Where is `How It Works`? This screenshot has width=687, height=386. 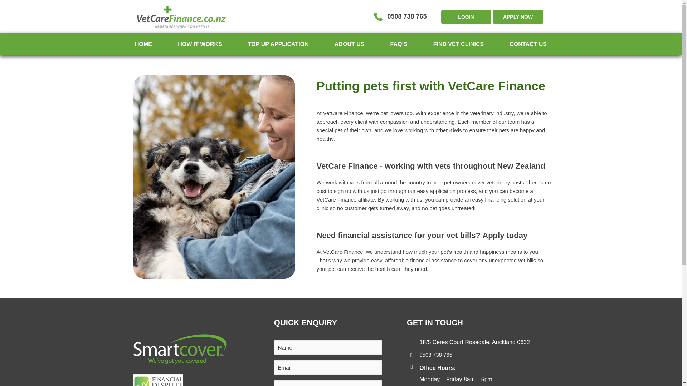 How It Works is located at coordinates (200, 44).